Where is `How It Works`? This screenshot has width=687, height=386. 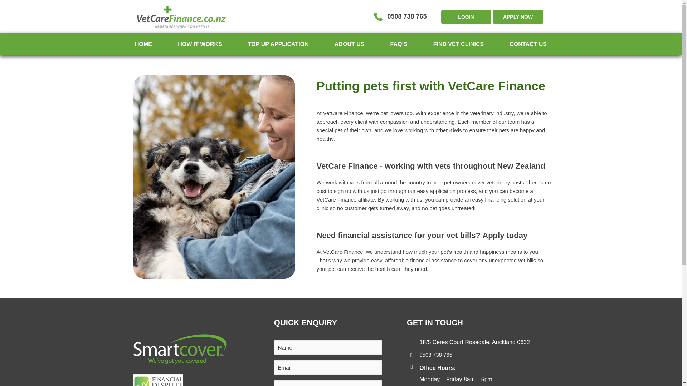 How It Works is located at coordinates (200, 44).